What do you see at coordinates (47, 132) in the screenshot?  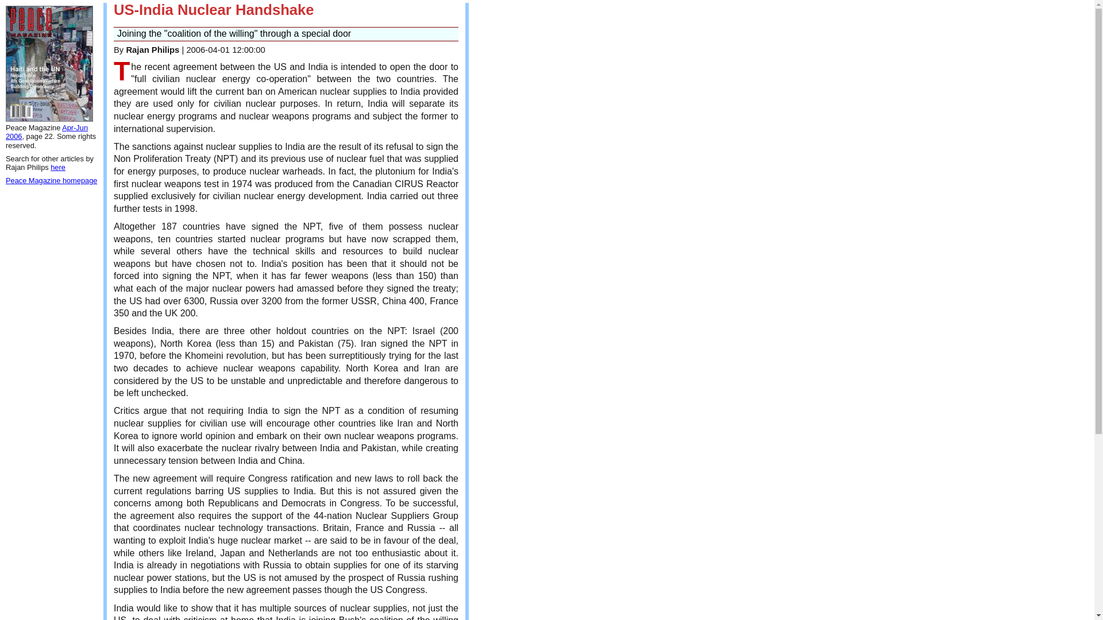 I see `Apr-Jun 2006` at bounding box center [47, 132].